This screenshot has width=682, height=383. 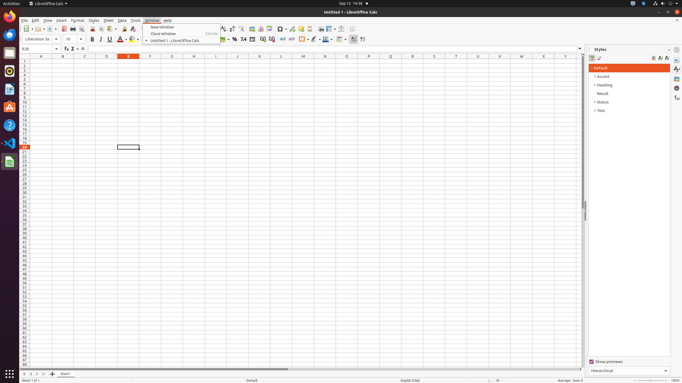 What do you see at coordinates (665, 4) in the screenshot?
I see `System` at bounding box center [665, 4].